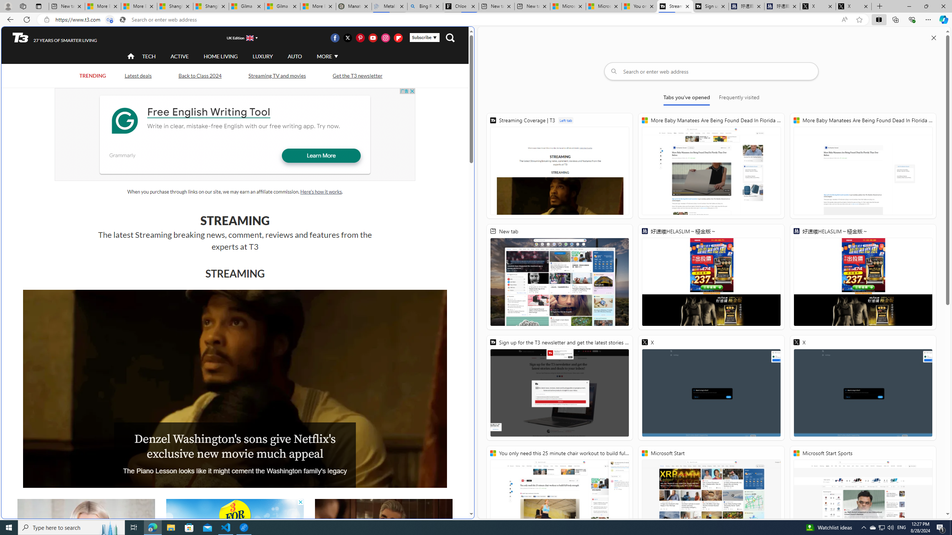 This screenshot has height=535, width=952. What do you see at coordinates (844, 20) in the screenshot?
I see `Read aloud this page (Ctrl+Shift+U)` at bounding box center [844, 20].